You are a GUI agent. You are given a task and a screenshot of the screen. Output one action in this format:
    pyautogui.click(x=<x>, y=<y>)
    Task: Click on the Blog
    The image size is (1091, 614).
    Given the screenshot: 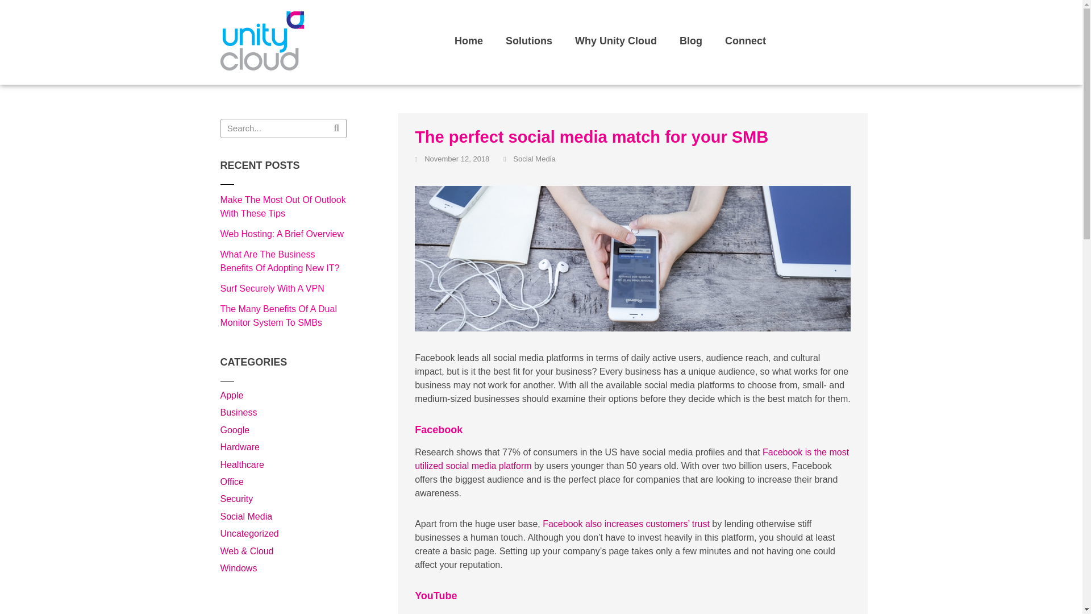 What is the action you would take?
    pyautogui.click(x=690, y=41)
    